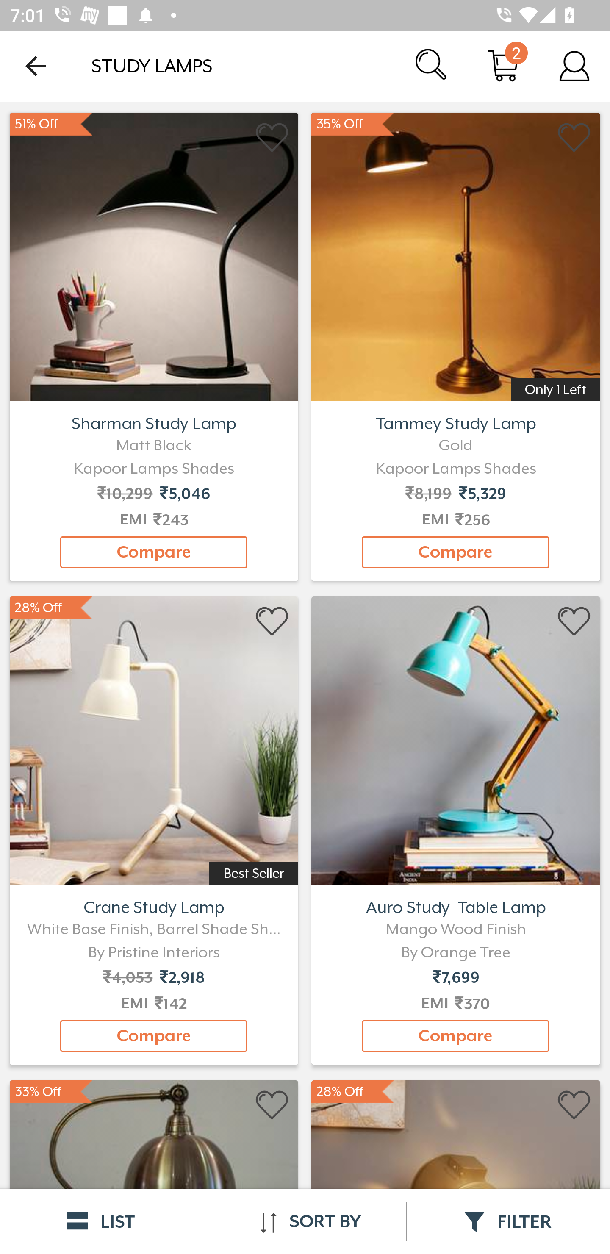 The image size is (610, 1254). What do you see at coordinates (574, 65) in the screenshot?
I see `Account Details` at bounding box center [574, 65].